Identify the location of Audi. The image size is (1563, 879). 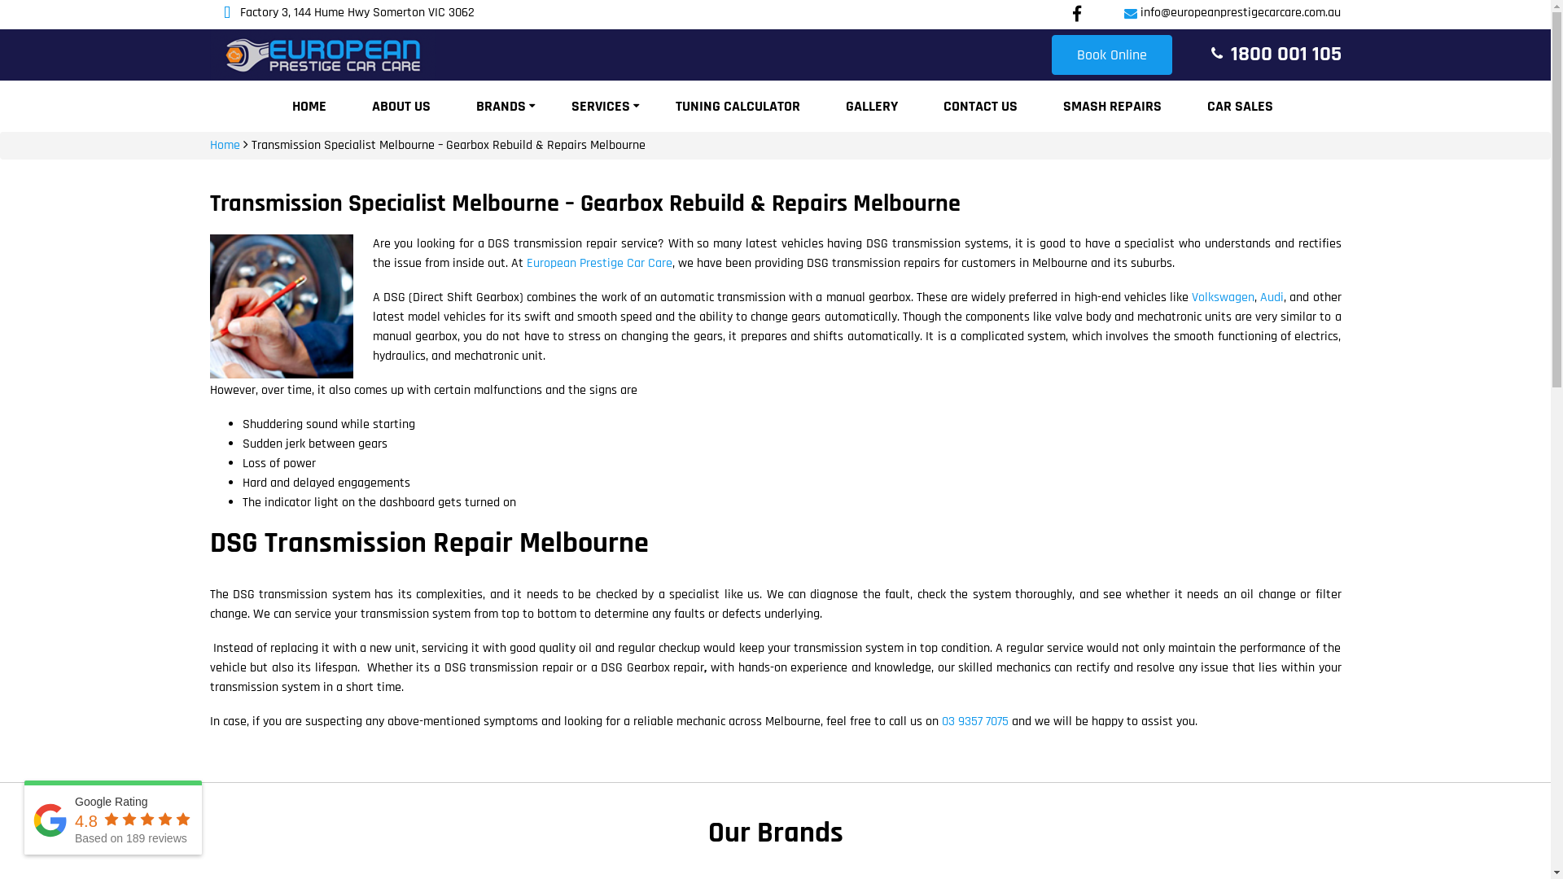
(1272, 298).